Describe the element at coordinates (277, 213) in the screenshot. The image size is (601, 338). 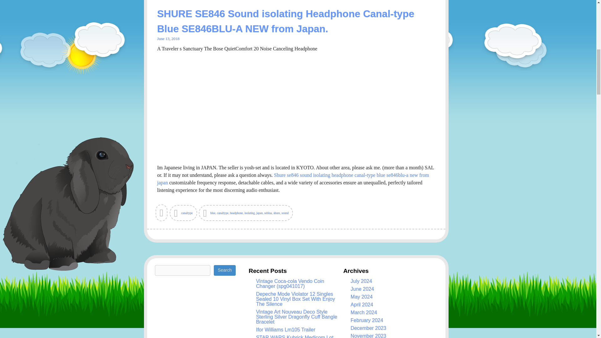
I see `shure` at that location.